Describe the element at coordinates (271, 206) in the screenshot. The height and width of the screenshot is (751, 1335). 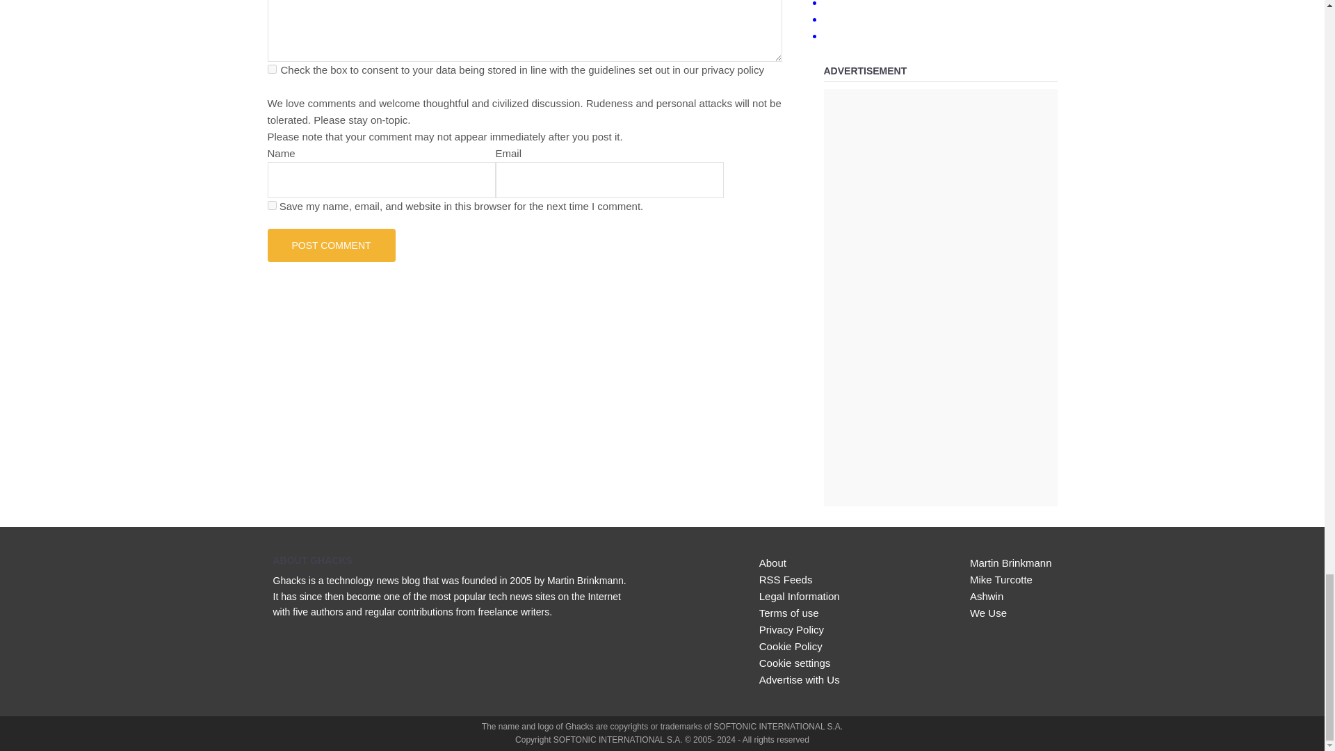
I see `yes` at that location.